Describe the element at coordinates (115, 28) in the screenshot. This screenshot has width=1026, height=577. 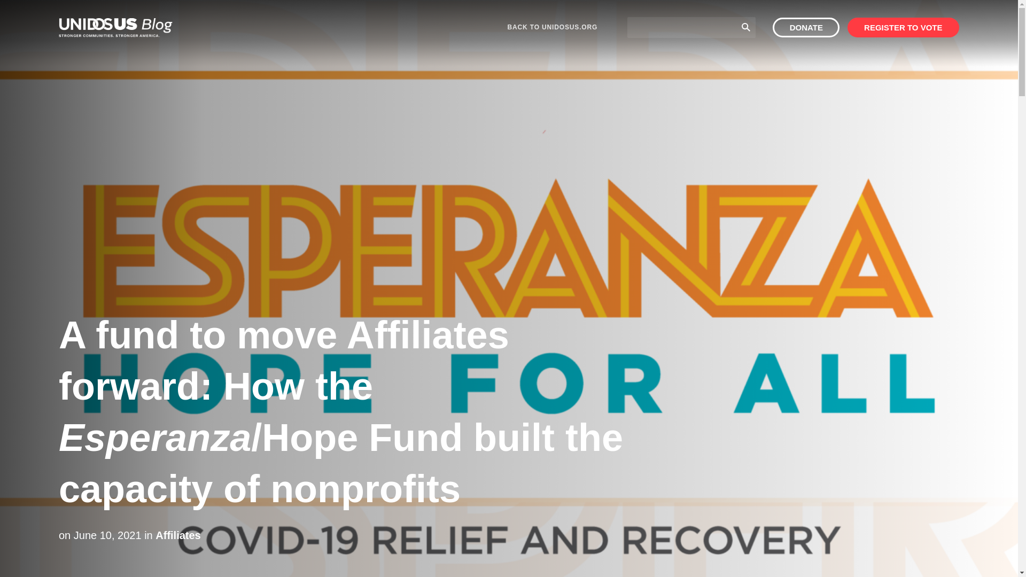
I see `Blog` at that location.